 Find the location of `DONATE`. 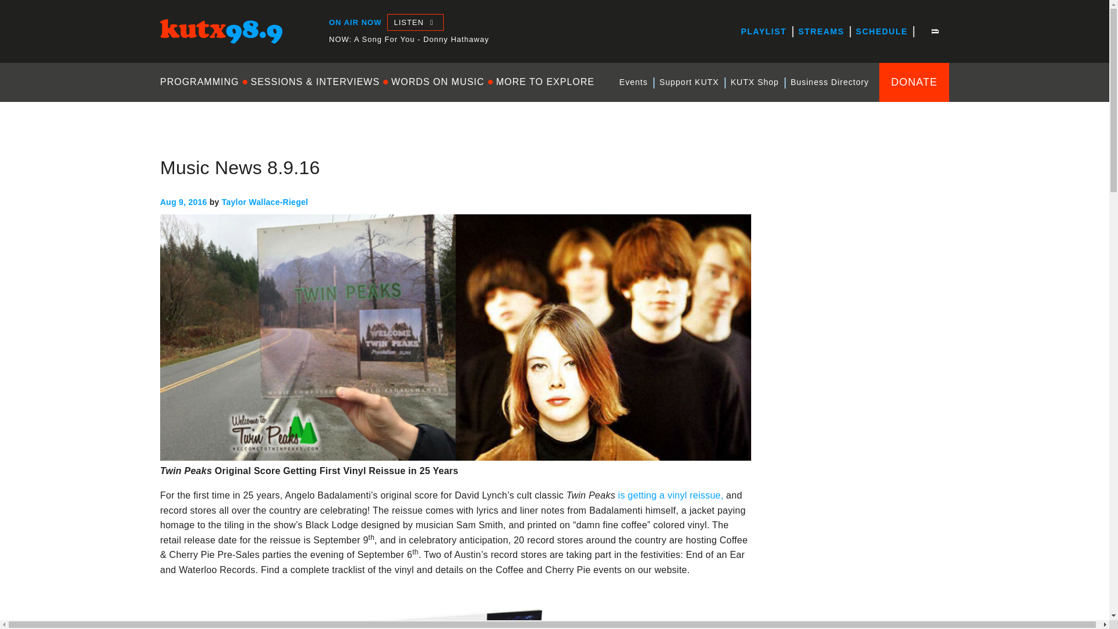

DONATE is located at coordinates (914, 82).